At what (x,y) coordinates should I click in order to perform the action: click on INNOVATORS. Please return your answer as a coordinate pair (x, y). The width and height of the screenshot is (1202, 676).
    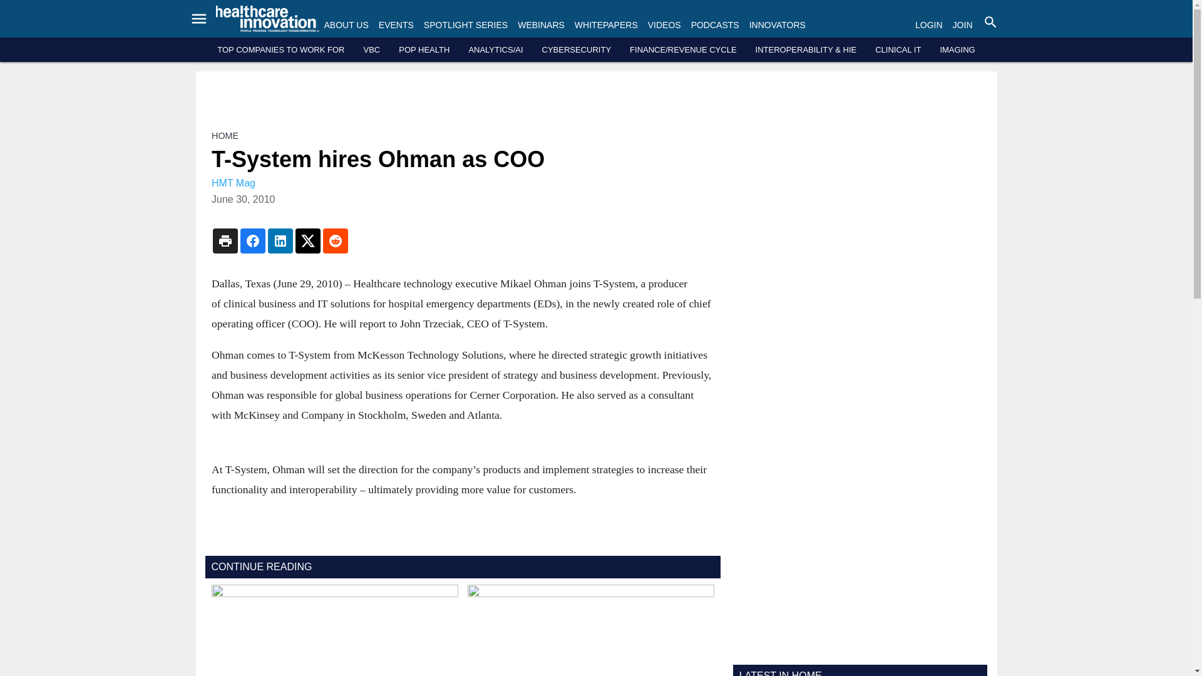
    Looking at the image, I should click on (777, 25).